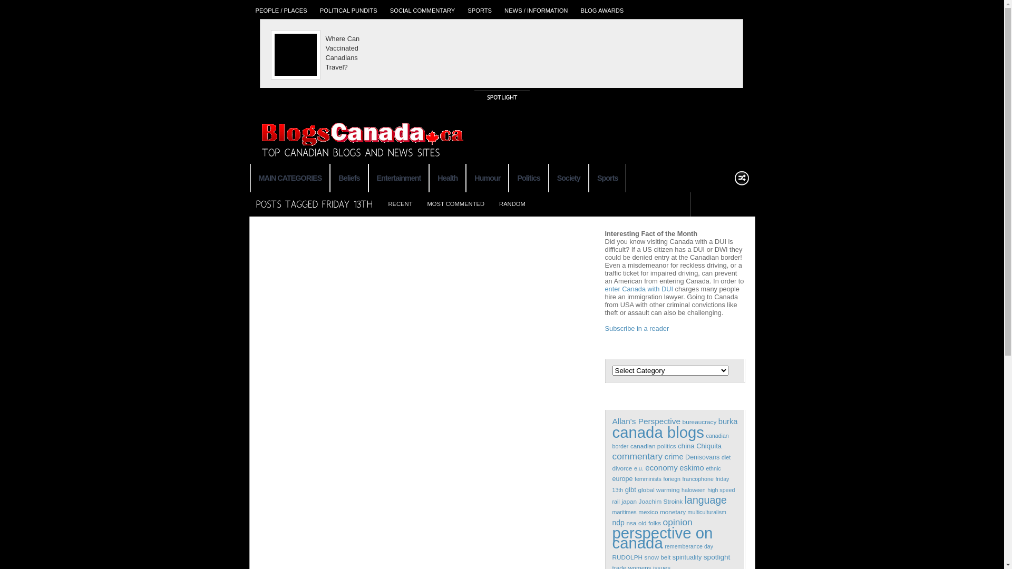 The width and height of the screenshot is (1012, 569). I want to click on >, so click(748, 52).